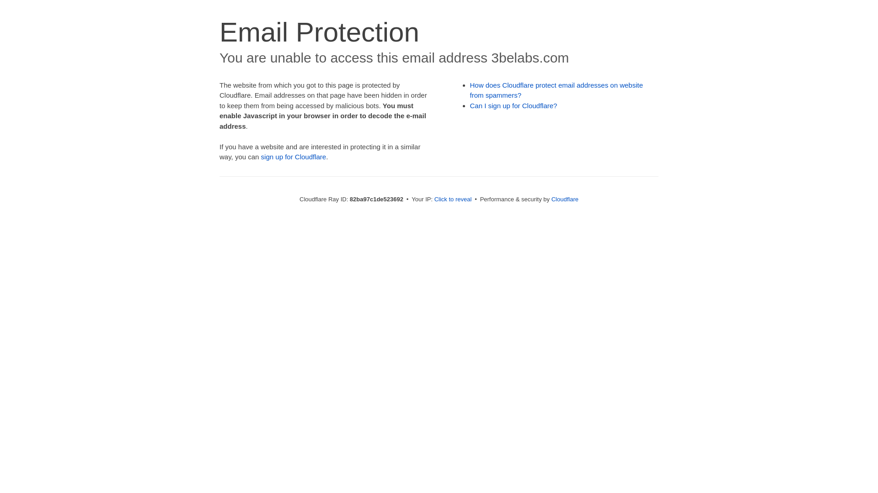  I want to click on Cloudflare, so click(565, 199).